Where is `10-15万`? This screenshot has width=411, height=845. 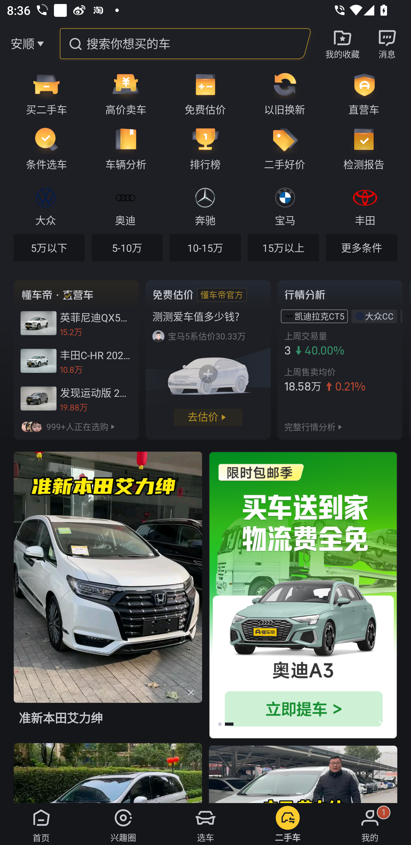 10-15万 is located at coordinates (205, 247).